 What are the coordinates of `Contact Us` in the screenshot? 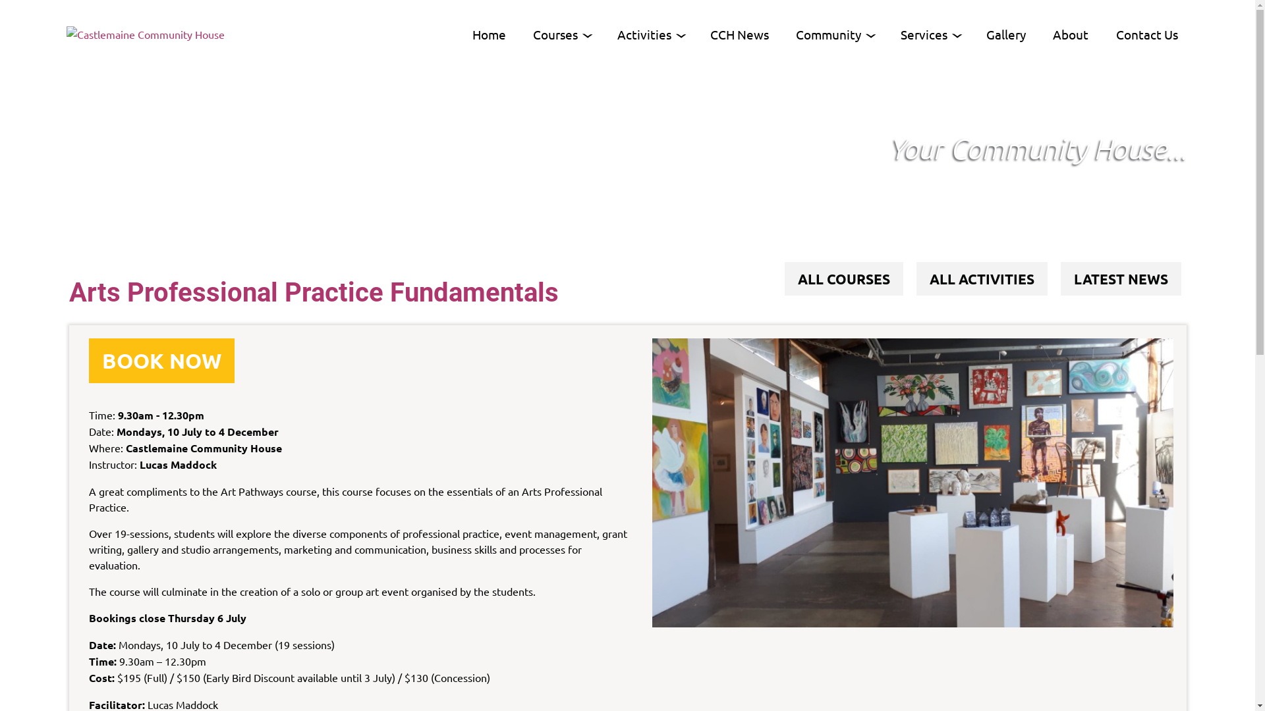 It's located at (1147, 34).